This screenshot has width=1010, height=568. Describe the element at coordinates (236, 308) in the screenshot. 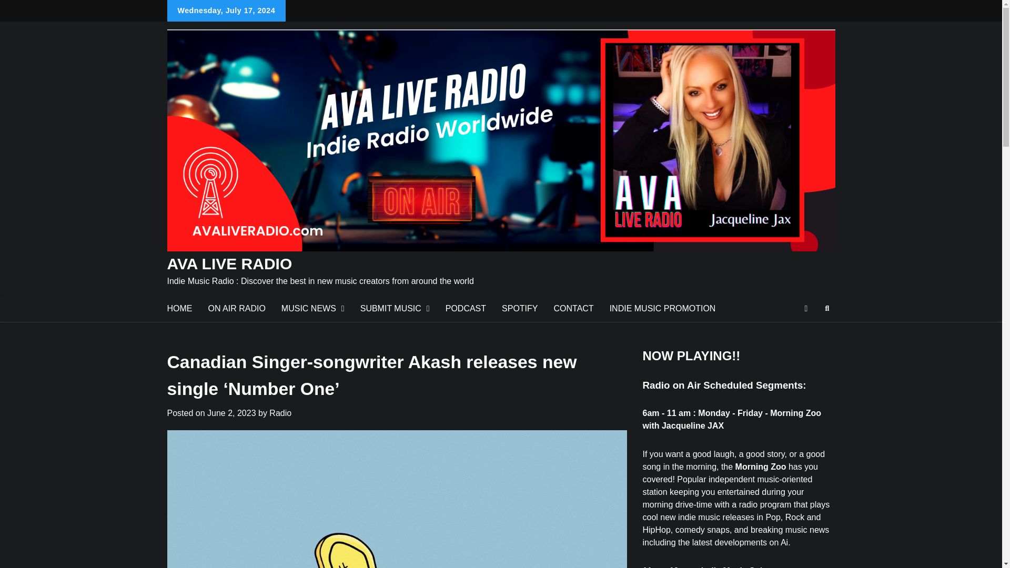

I see `ON AIR RADIO` at that location.